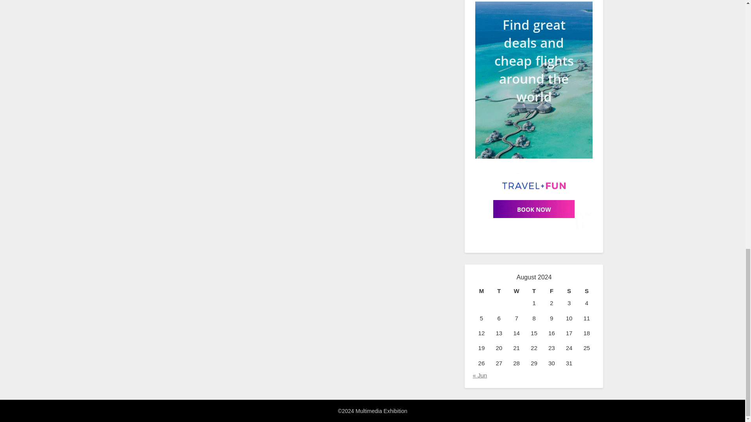 The image size is (751, 422). Describe the element at coordinates (552, 291) in the screenshot. I see `Friday` at that location.